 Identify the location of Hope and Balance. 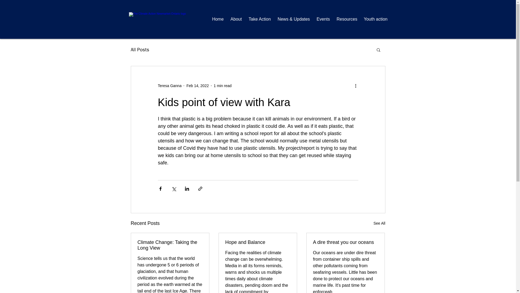
(258, 242).